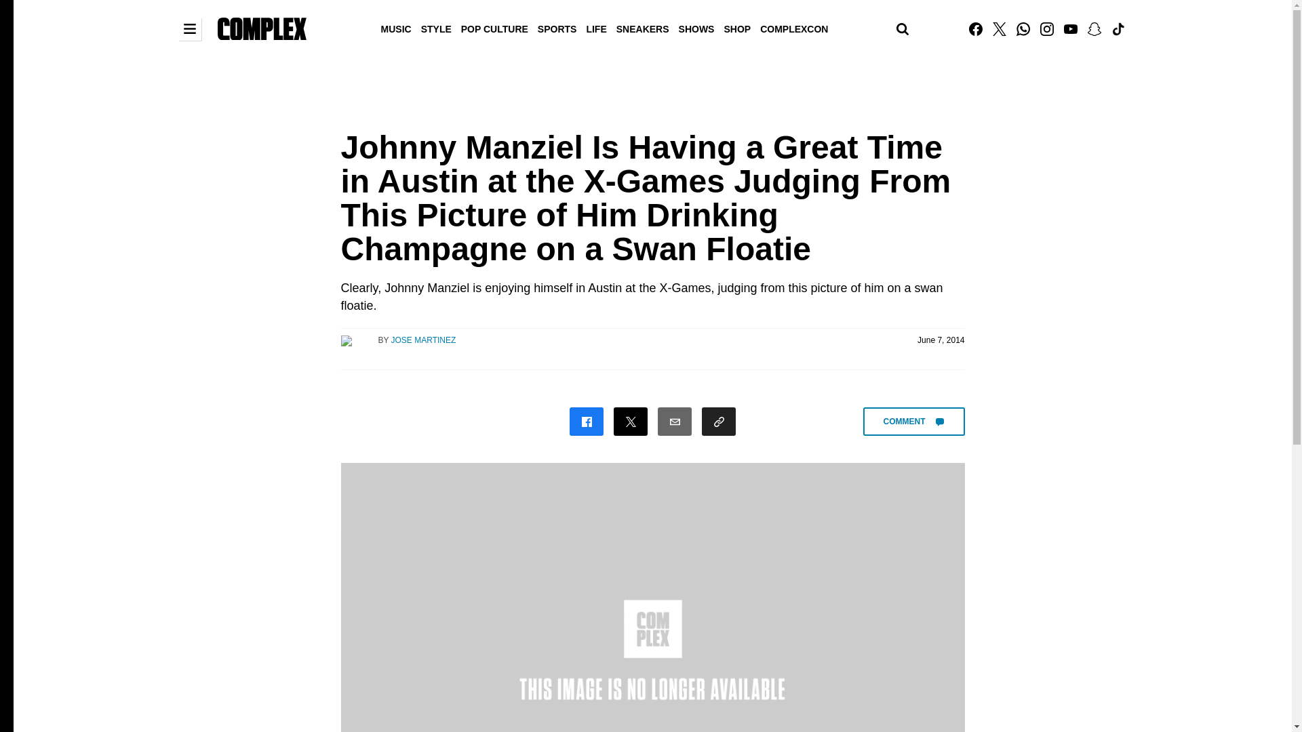 This screenshot has height=732, width=1302. I want to click on SPORTS, so click(557, 28).